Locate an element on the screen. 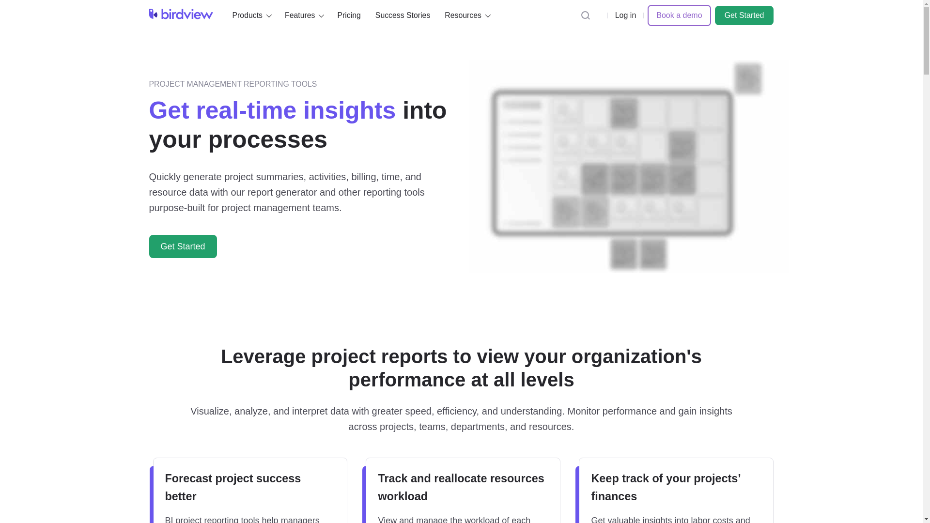 This screenshot has width=930, height=523. Resources is located at coordinates (466, 15).